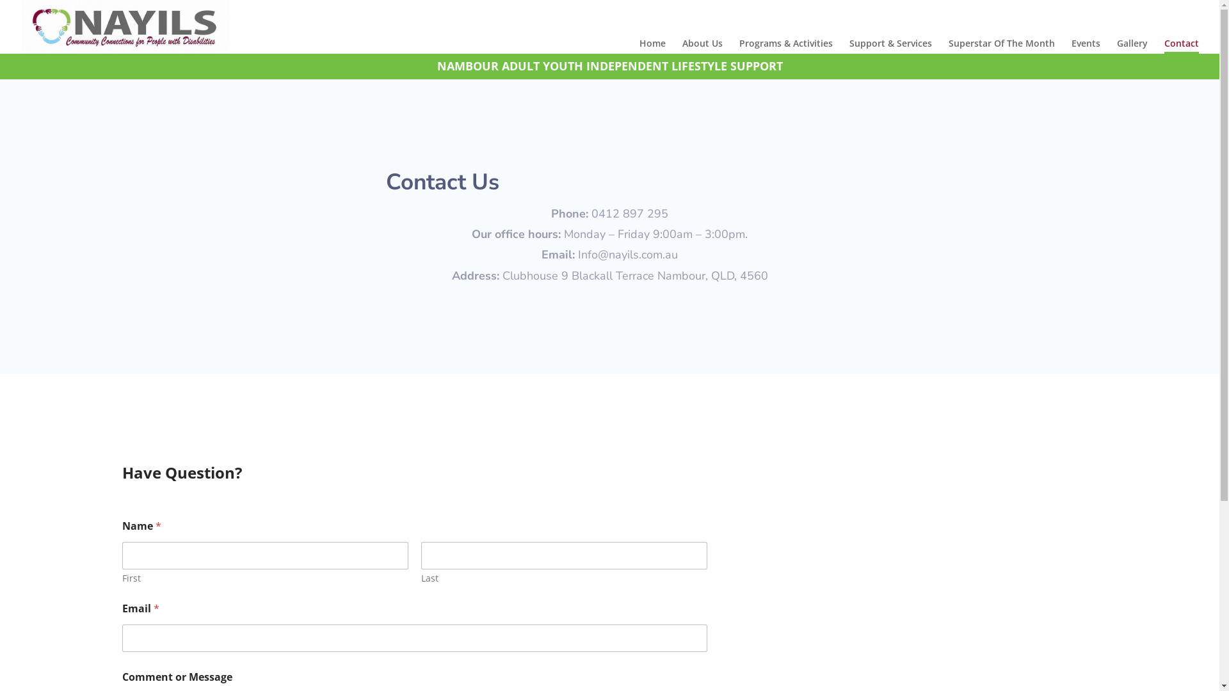 Image resolution: width=1229 pixels, height=691 pixels. I want to click on Contact, so click(1182, 46).